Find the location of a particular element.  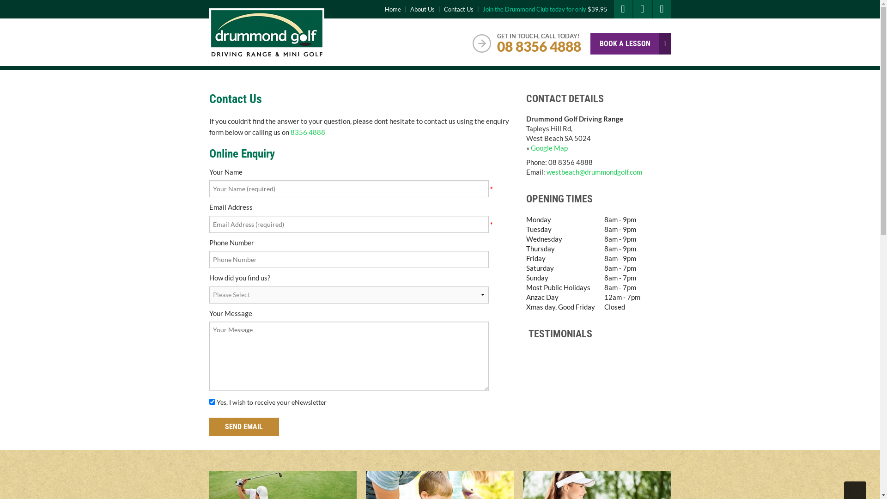

Join the Drummond Club today for only $39.95 is located at coordinates (545, 9).